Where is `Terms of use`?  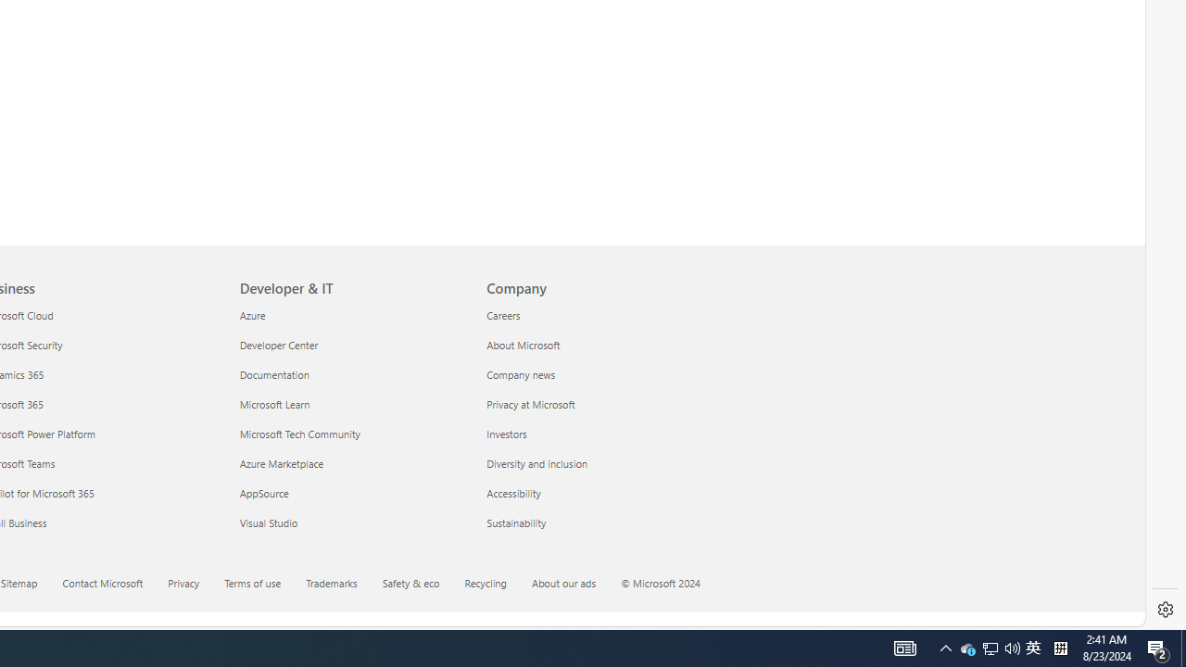 Terms of use is located at coordinates (252, 582).